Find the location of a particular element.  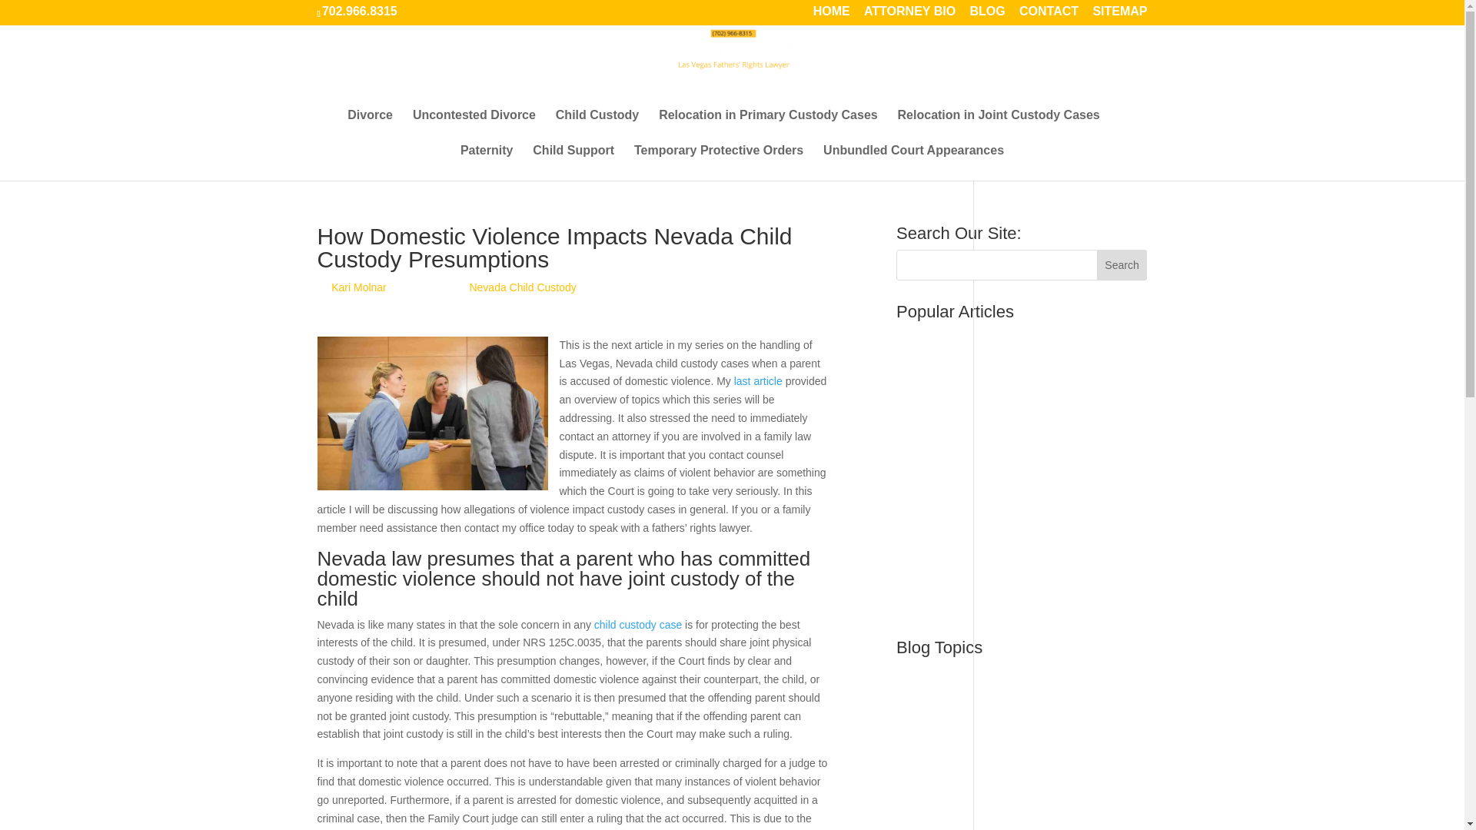

Paternity is located at coordinates (486, 163).